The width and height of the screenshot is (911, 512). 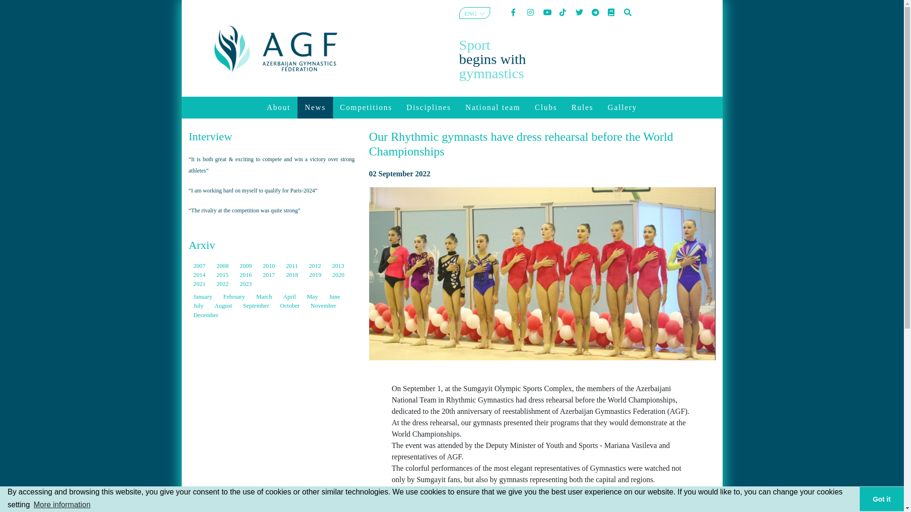 I want to click on November, so click(x=324, y=306).